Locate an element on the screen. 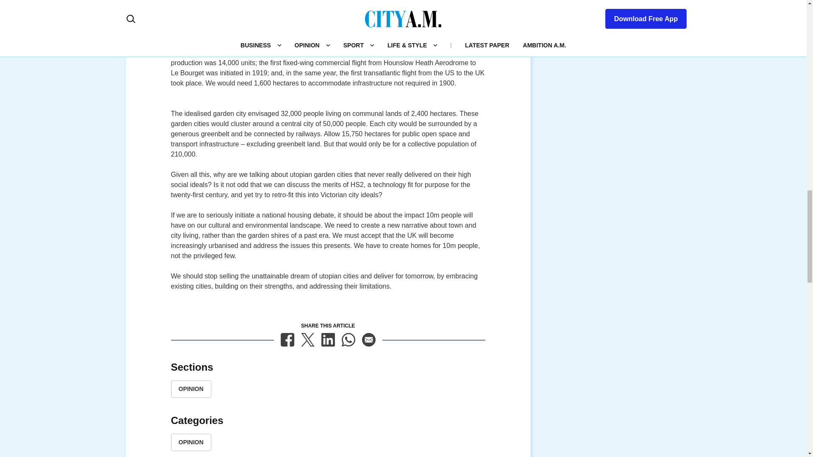  LinkedIn is located at coordinates (328, 339).